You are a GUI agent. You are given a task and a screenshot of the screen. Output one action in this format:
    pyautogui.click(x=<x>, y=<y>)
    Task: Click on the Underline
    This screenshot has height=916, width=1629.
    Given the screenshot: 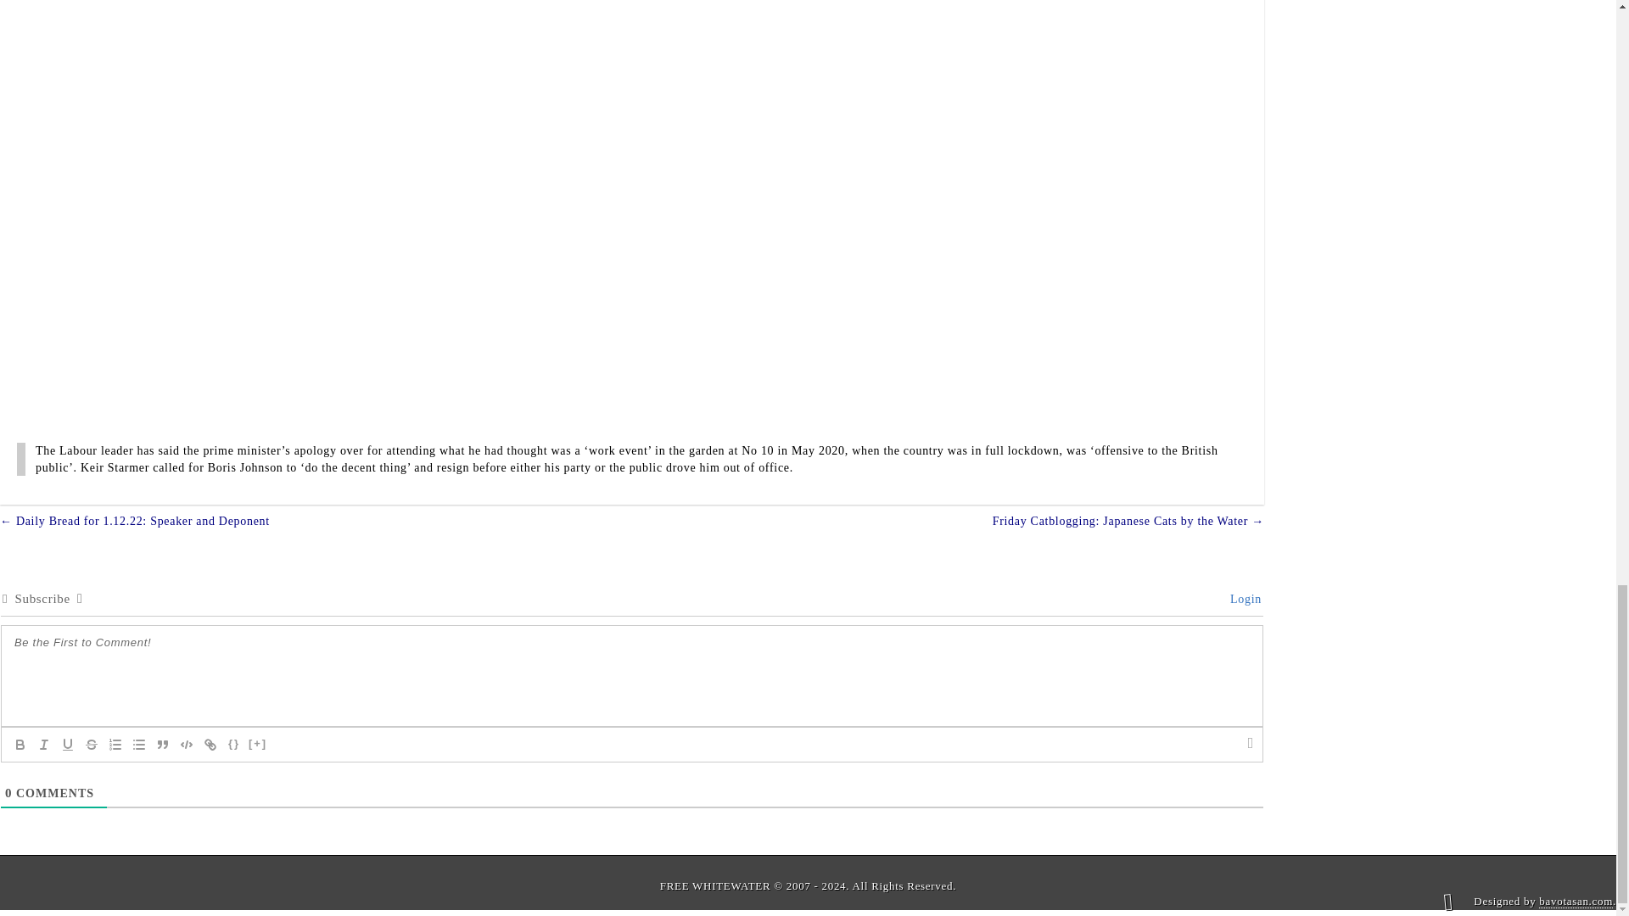 What is the action you would take?
    pyautogui.click(x=68, y=745)
    